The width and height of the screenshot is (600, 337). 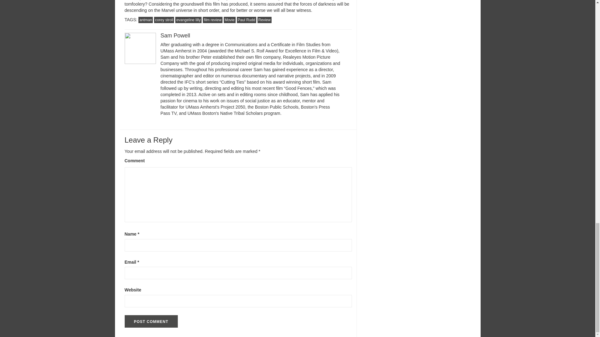 What do you see at coordinates (246, 20) in the screenshot?
I see `Paul Rudd` at bounding box center [246, 20].